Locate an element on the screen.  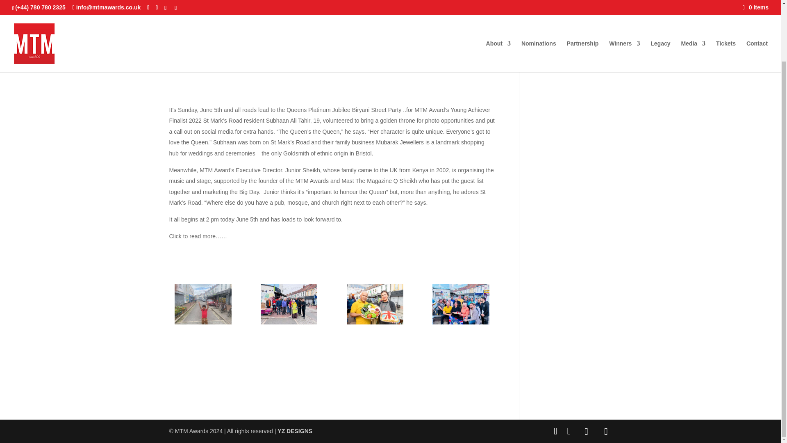
Charity Causes is located at coordinates (660, 3).